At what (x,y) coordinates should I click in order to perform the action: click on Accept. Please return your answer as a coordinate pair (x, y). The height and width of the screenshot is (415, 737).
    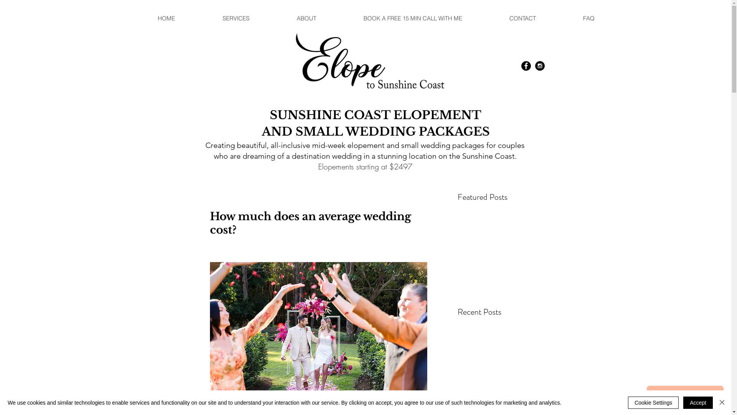
    Looking at the image, I should click on (698, 403).